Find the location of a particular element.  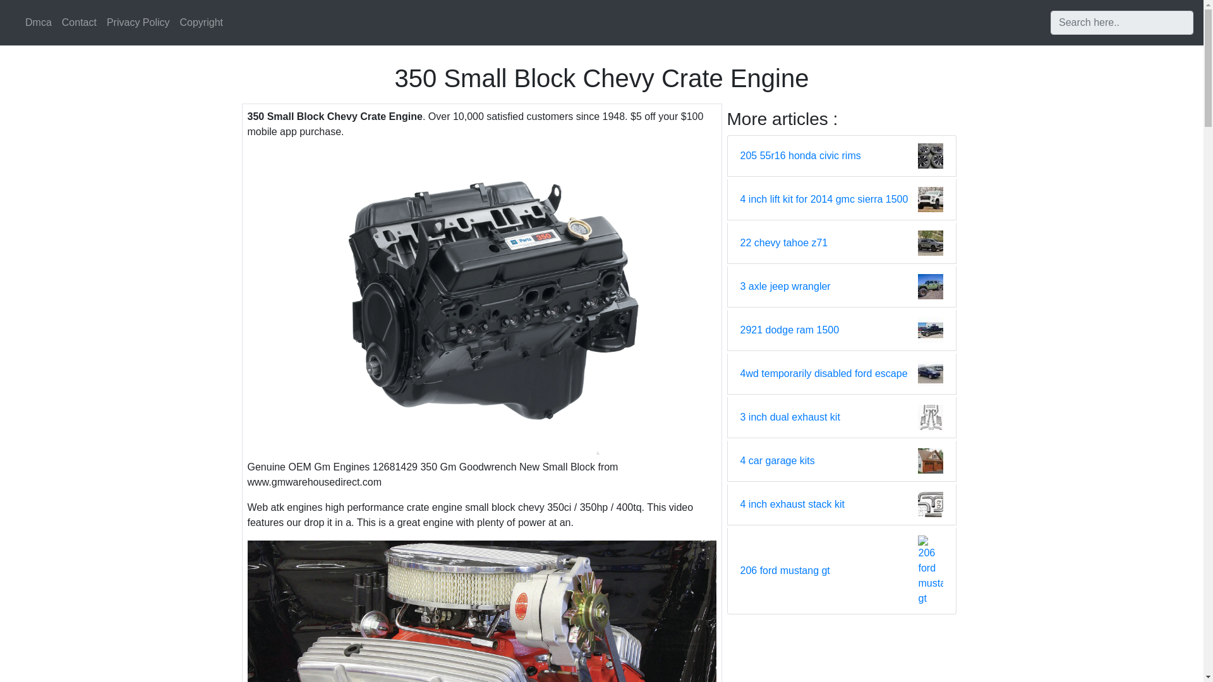

22 chevy tahoe z71 is located at coordinates (784, 242).